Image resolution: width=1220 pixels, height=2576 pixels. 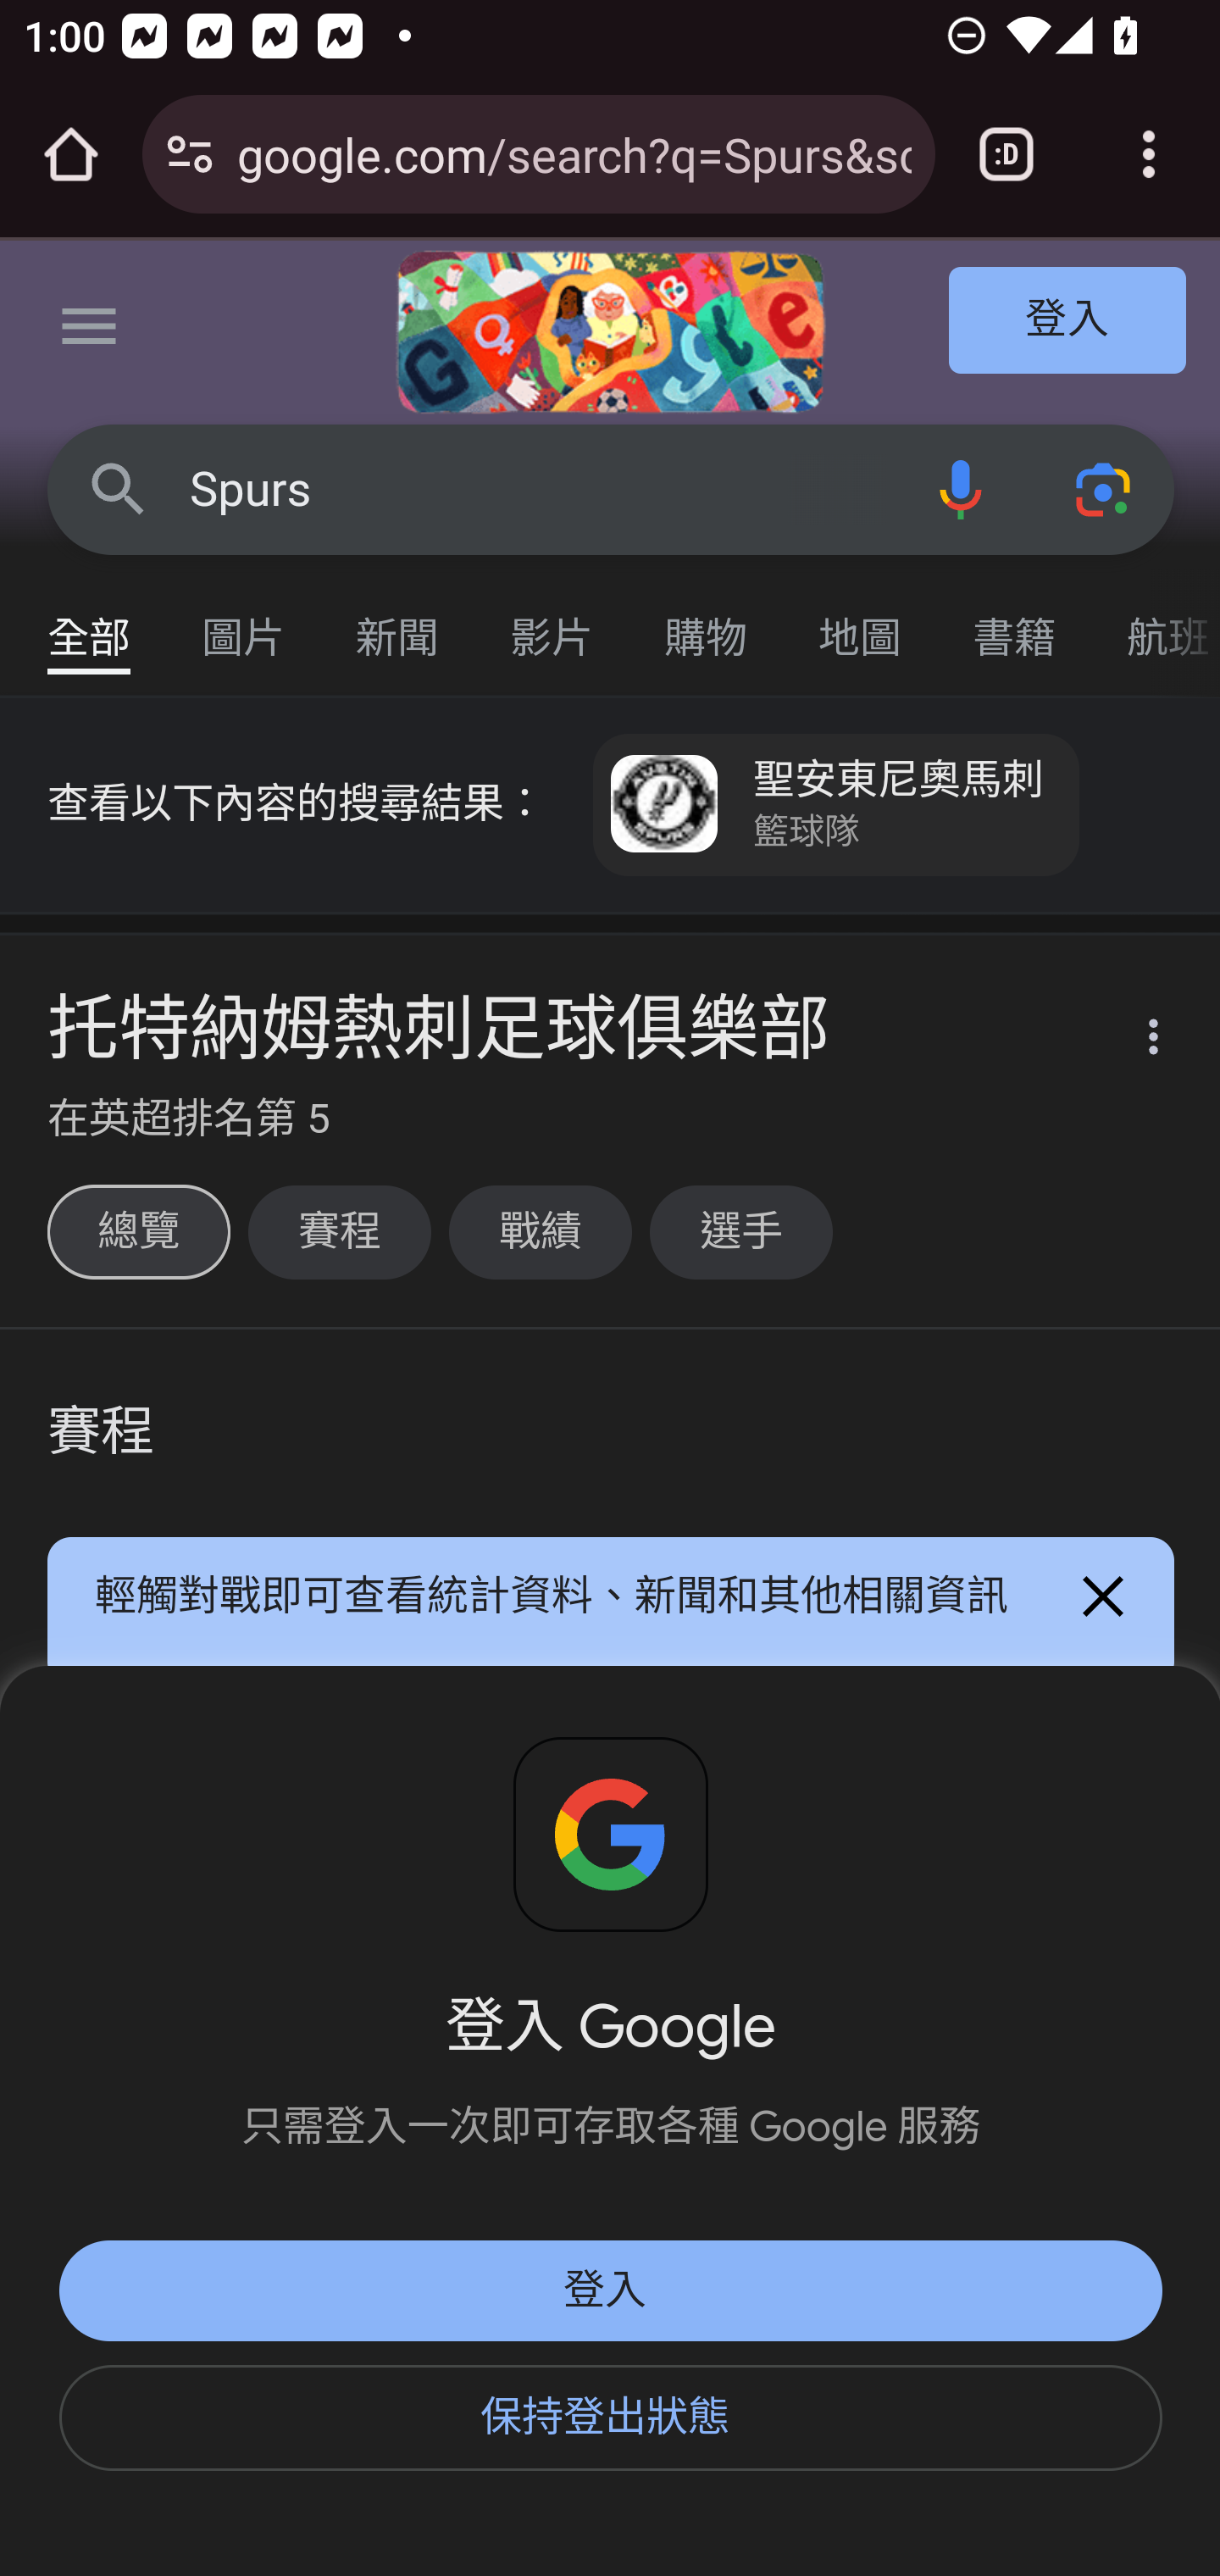 I want to click on Spurs, so click(x=539, y=490).